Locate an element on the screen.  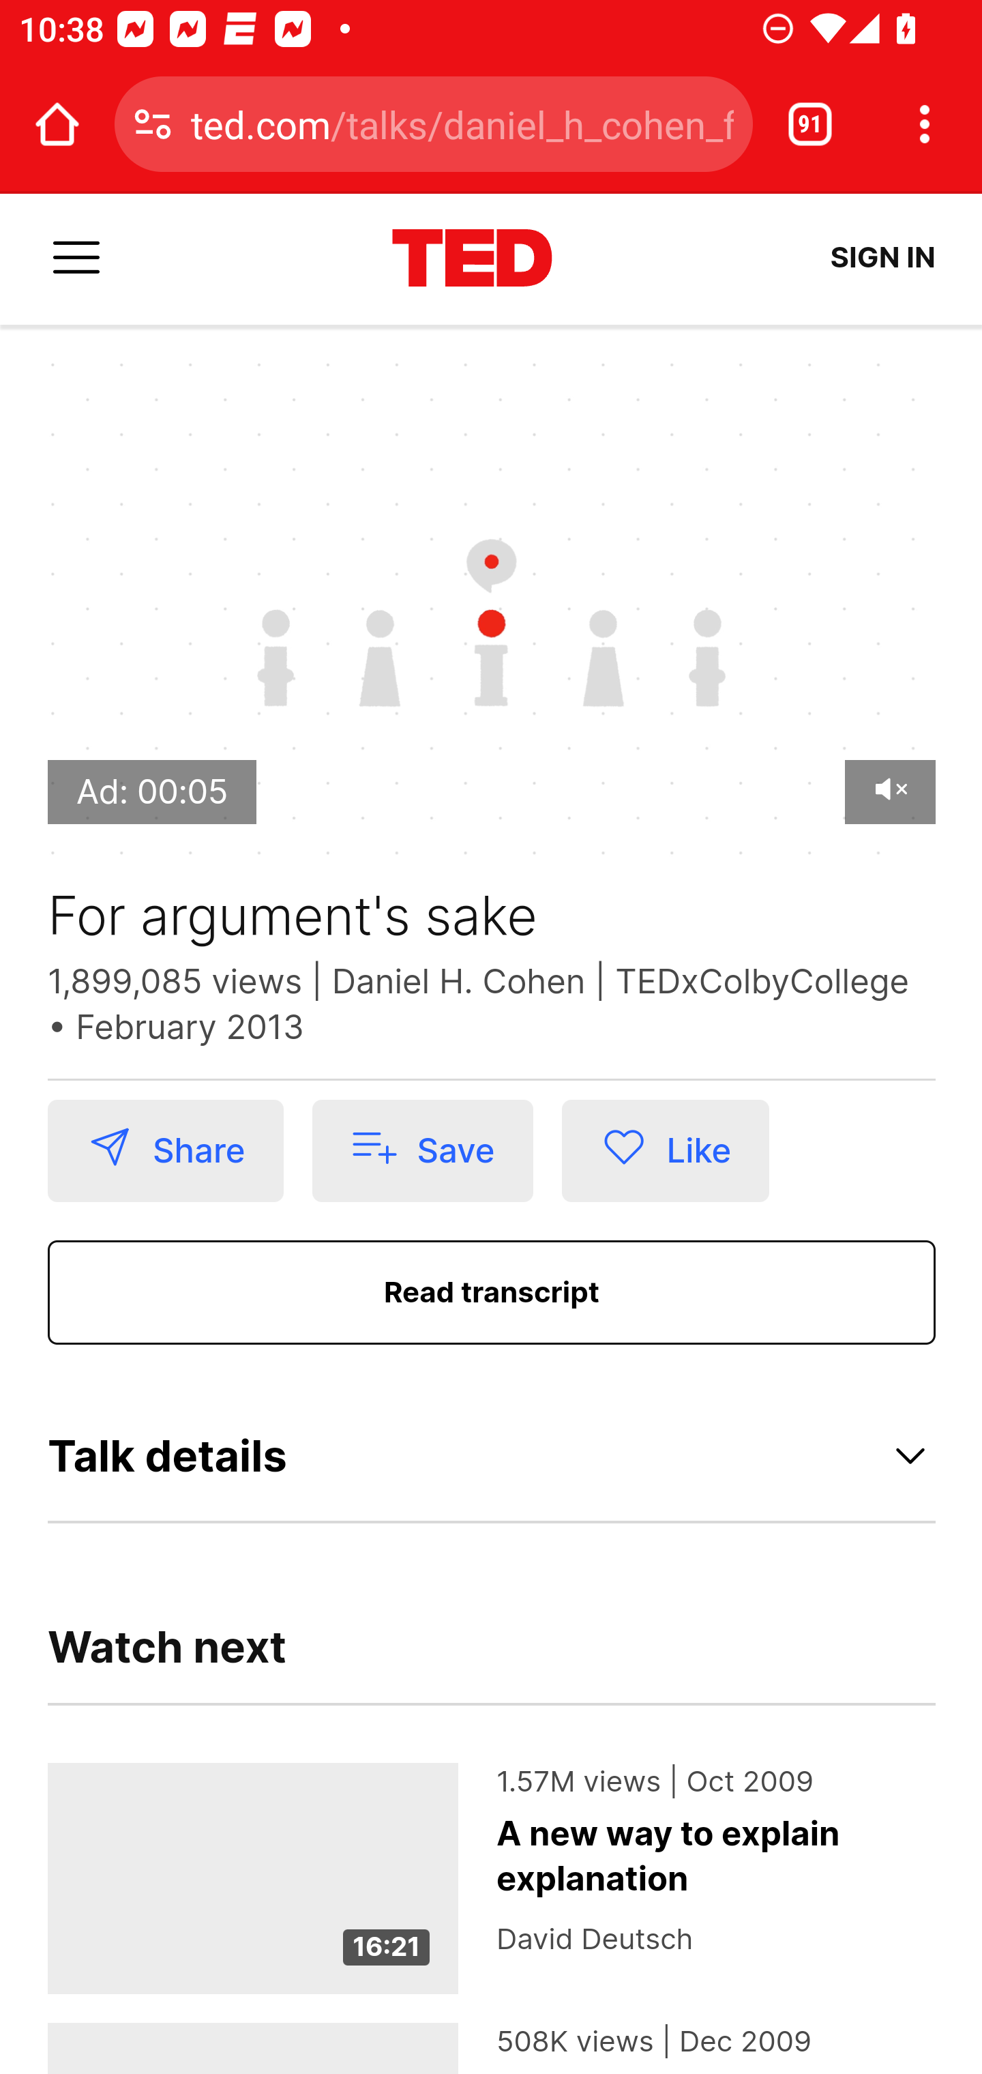
Talk details is located at coordinates (492, 1457).